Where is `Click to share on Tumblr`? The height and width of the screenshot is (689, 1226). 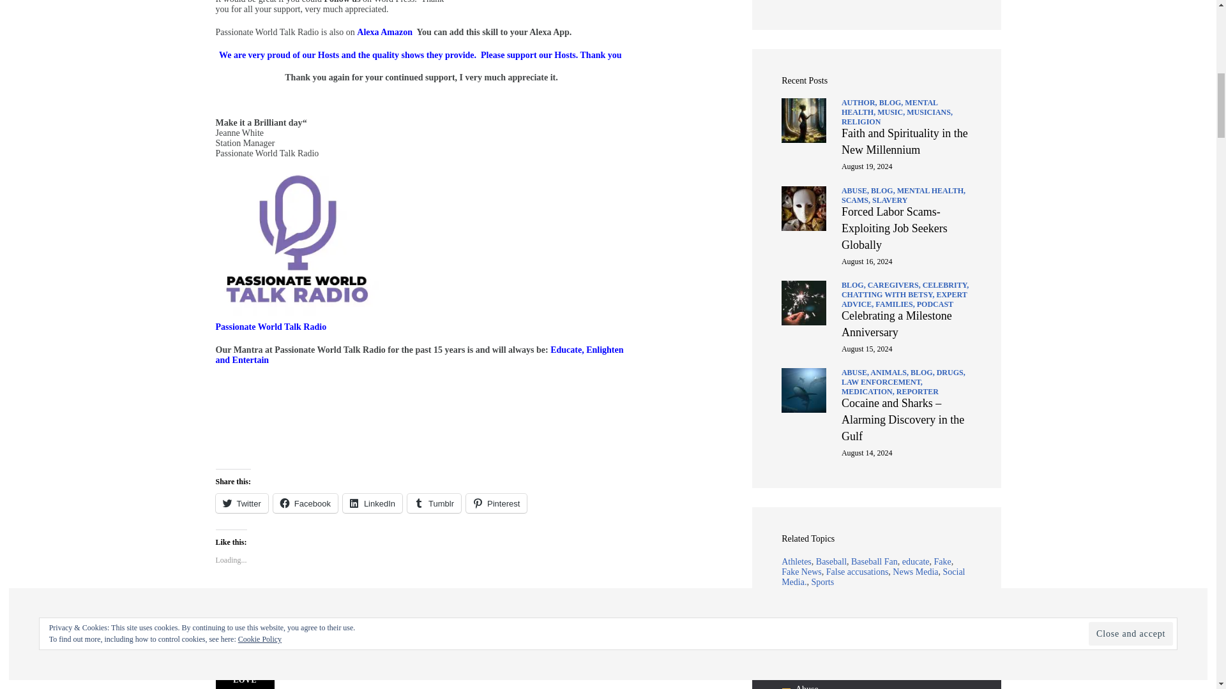
Click to share on Tumblr is located at coordinates (434, 503).